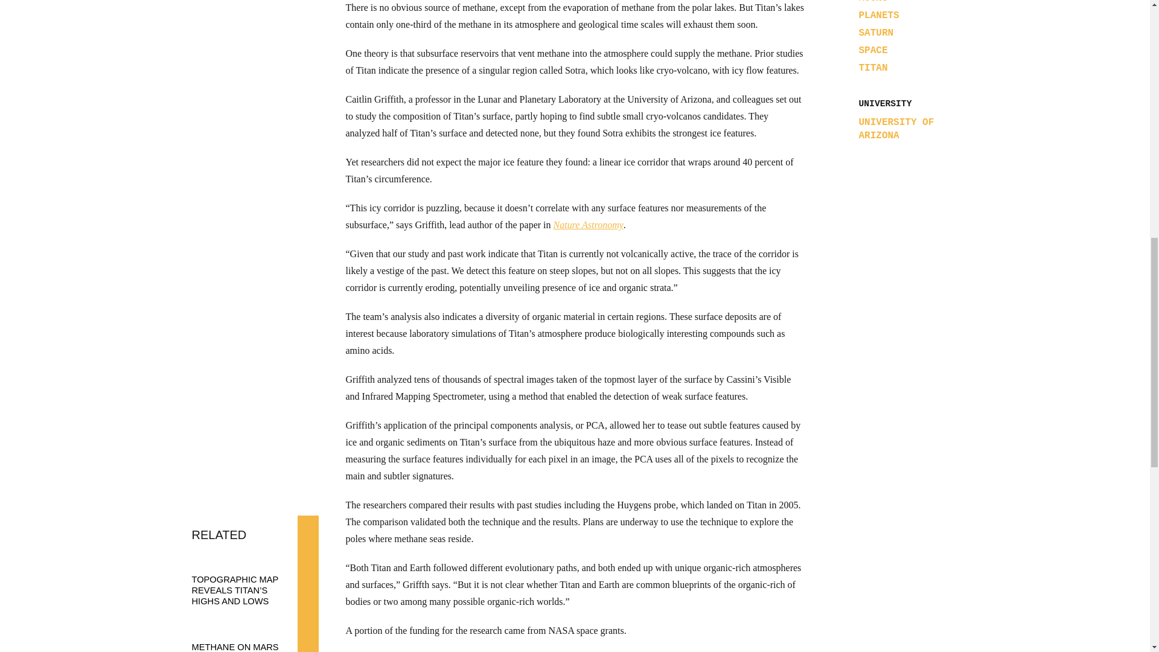 This screenshot has width=1159, height=652. Describe the element at coordinates (876, 33) in the screenshot. I see `SATURN` at that location.